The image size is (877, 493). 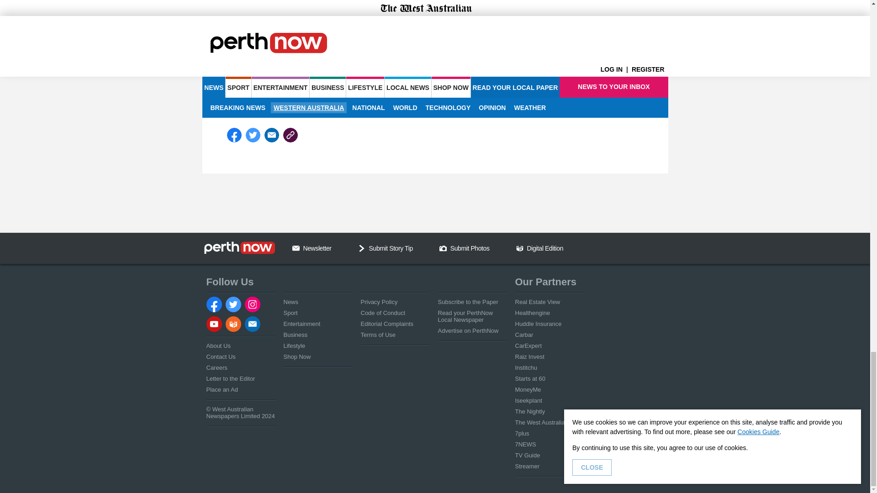 I want to click on Chevron Down Icon, so click(x=362, y=248).